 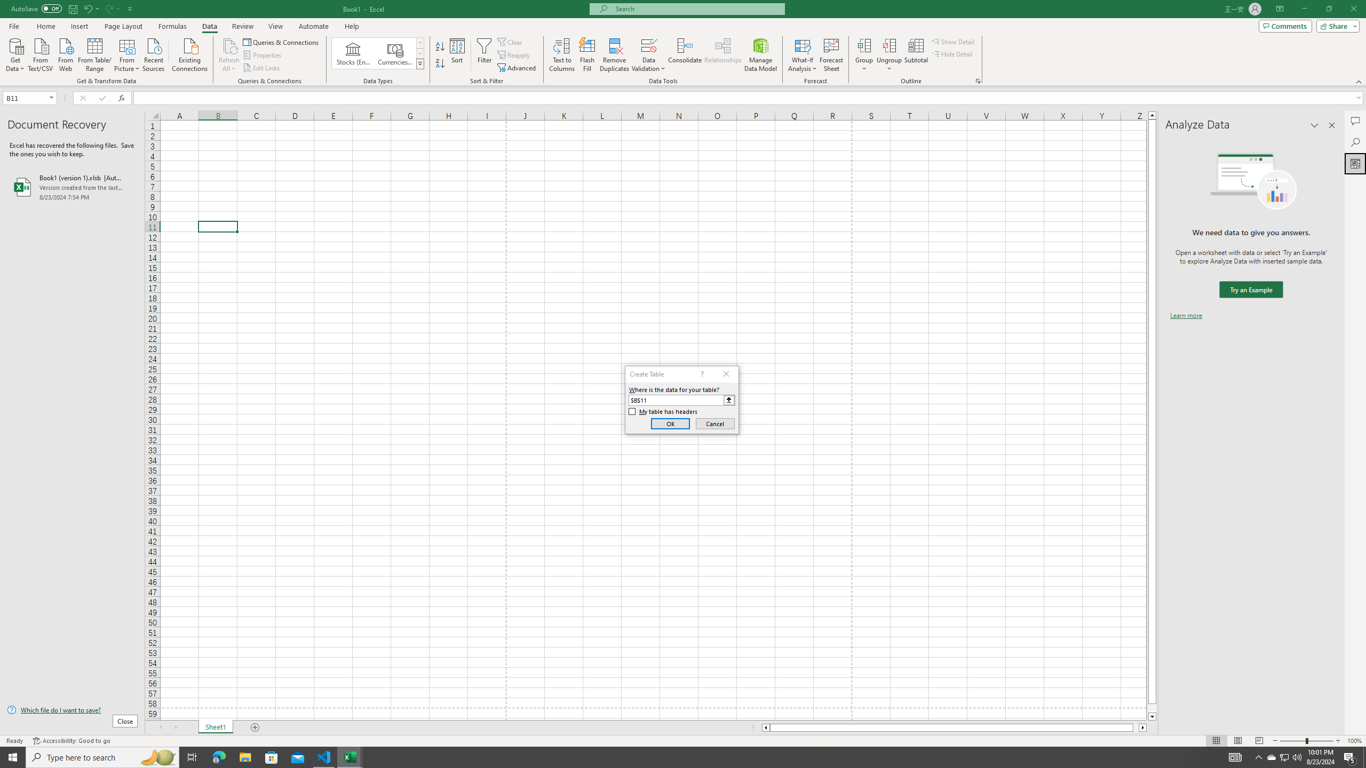 I want to click on From Table/Range, so click(x=95, y=54).